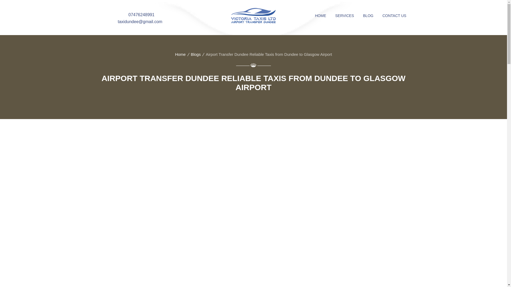 The image size is (511, 287). Describe the element at coordinates (320, 15) in the screenshot. I see `HOME` at that location.